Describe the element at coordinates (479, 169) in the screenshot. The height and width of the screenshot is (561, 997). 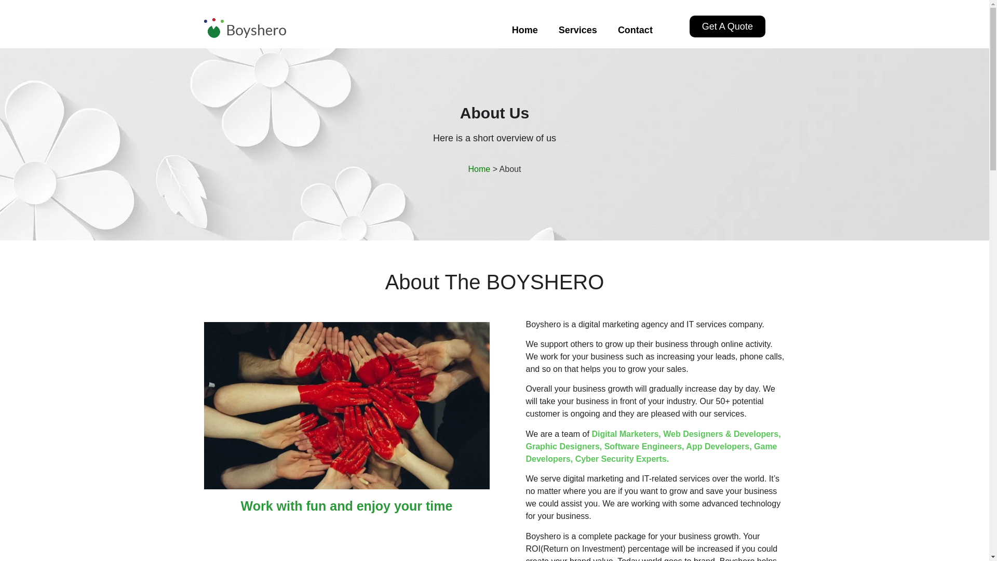
I see `Home` at that location.